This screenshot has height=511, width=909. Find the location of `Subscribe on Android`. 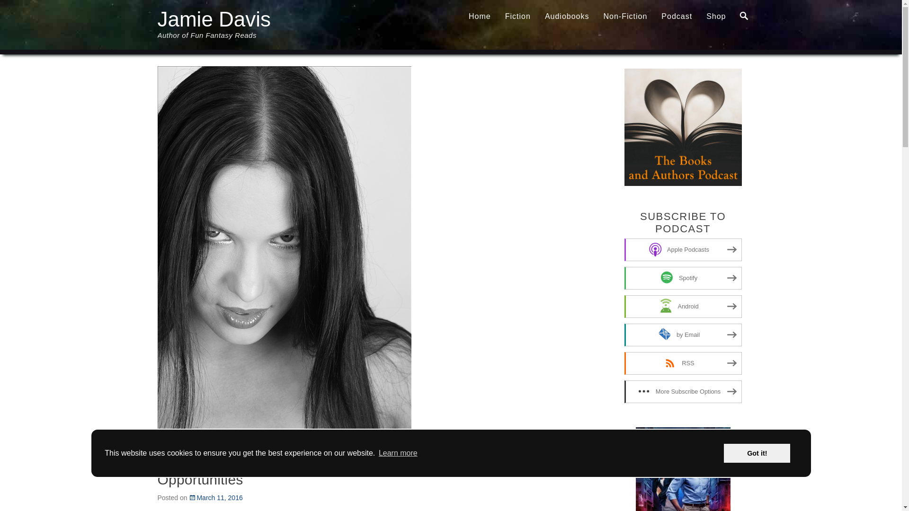

Subscribe on Android is located at coordinates (683, 307).